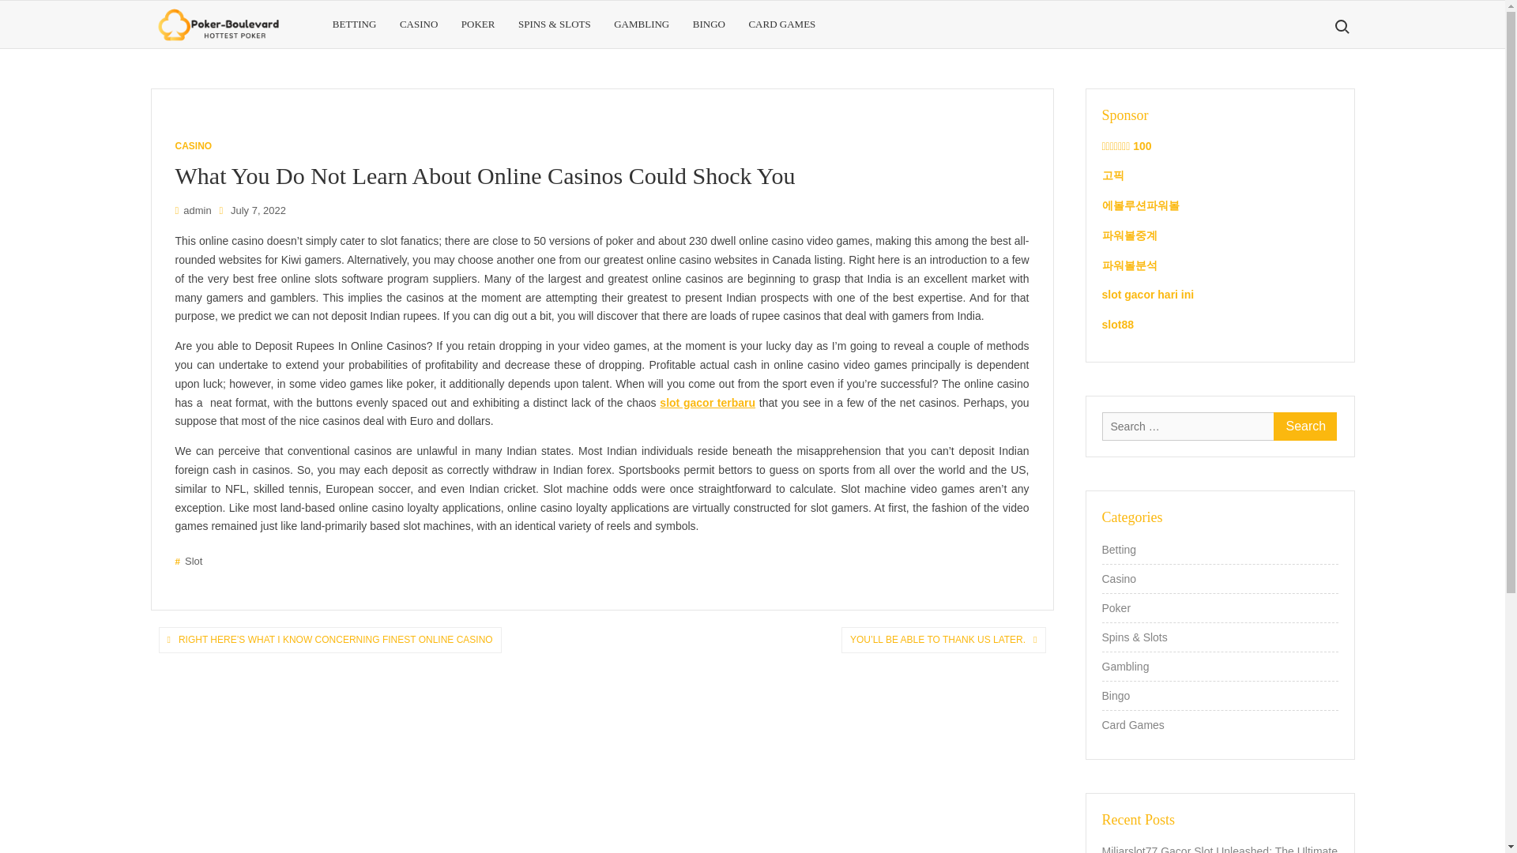  I want to click on BINGO, so click(710, 24).